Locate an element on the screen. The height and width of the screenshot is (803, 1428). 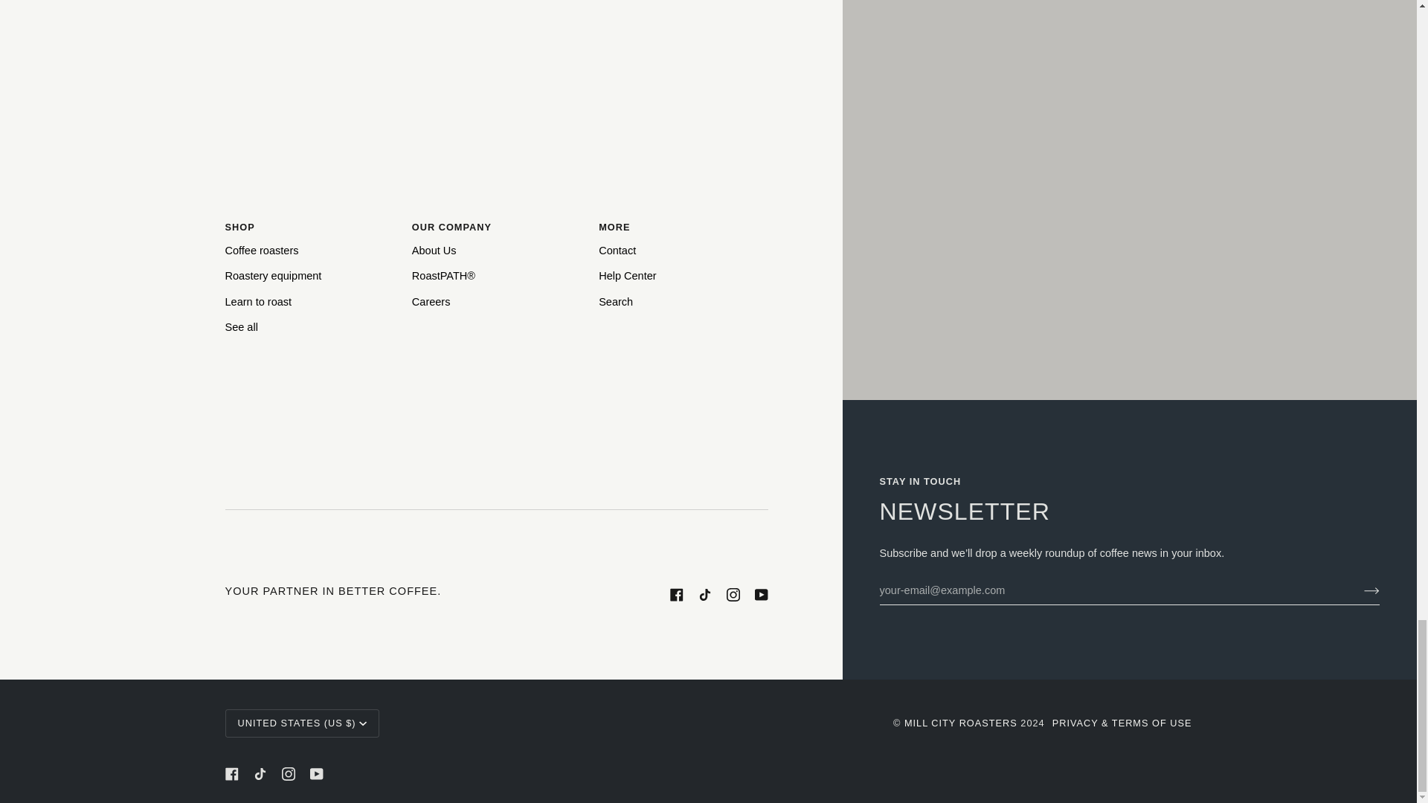
YouTube is located at coordinates (315, 773).